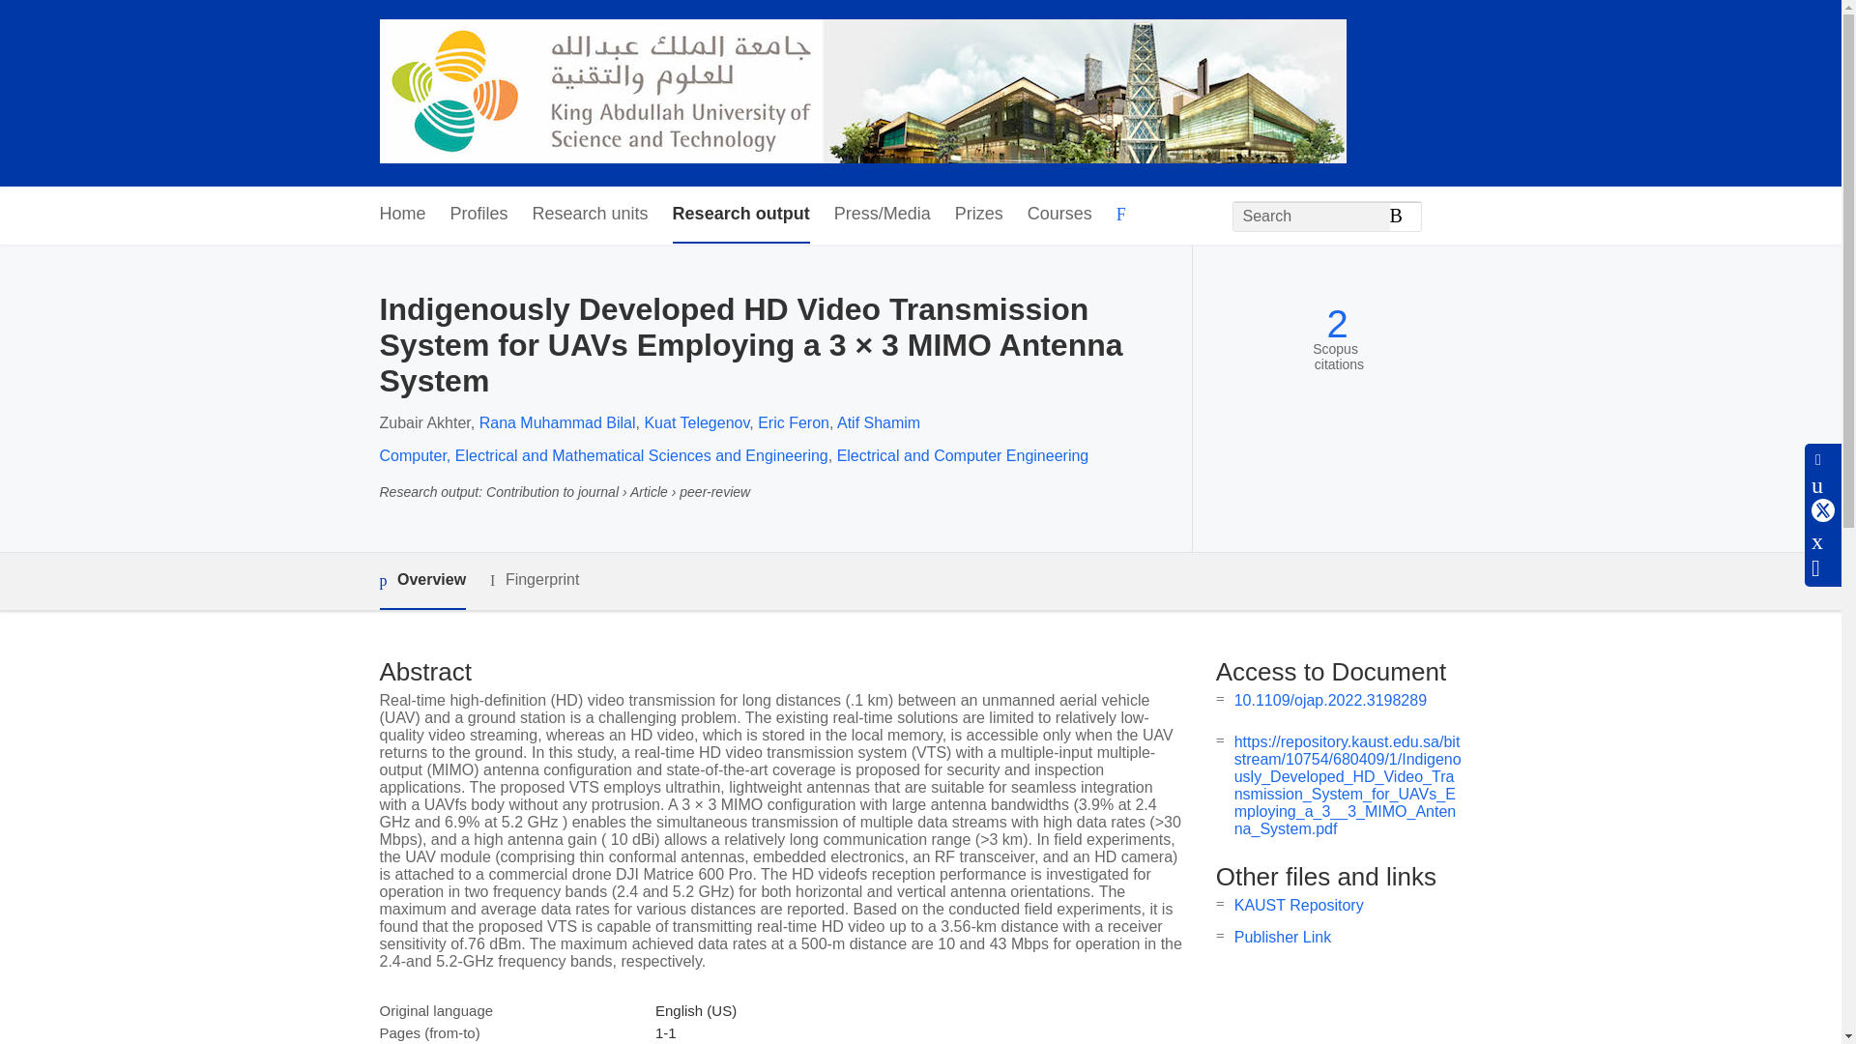 The image size is (1856, 1044). I want to click on Research units, so click(590, 215).